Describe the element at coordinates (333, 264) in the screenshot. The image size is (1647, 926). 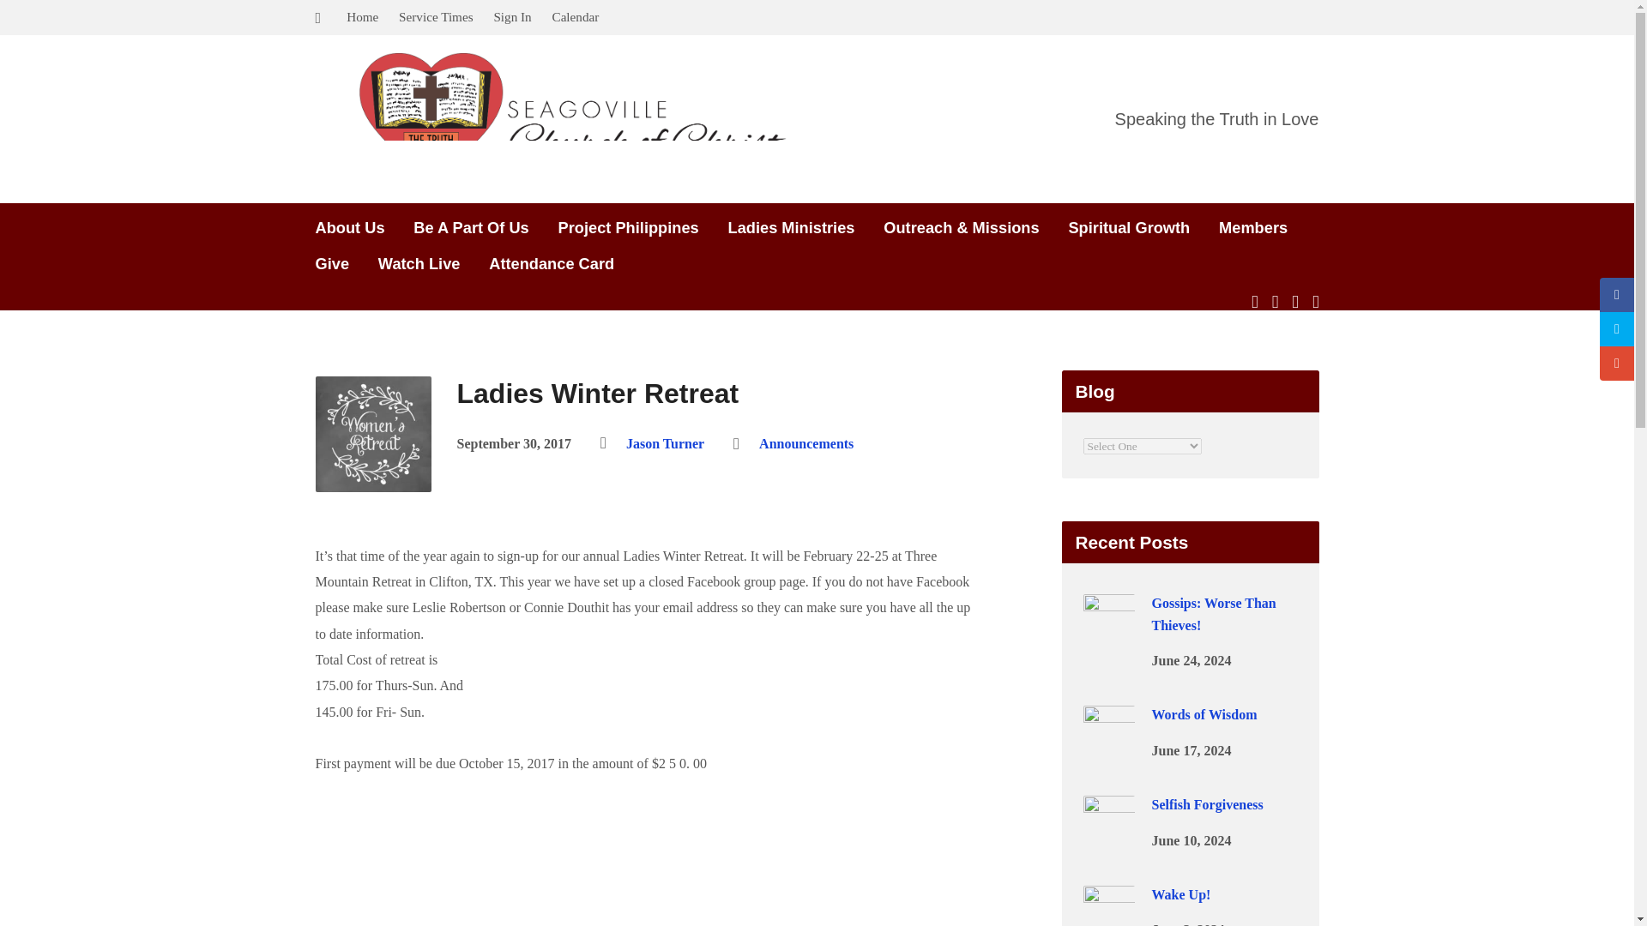
I see `Give` at that location.